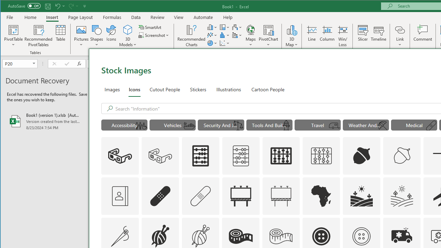 Image resolution: width=441 pixels, height=248 pixels. I want to click on "Medical" Icons., so click(414, 125).